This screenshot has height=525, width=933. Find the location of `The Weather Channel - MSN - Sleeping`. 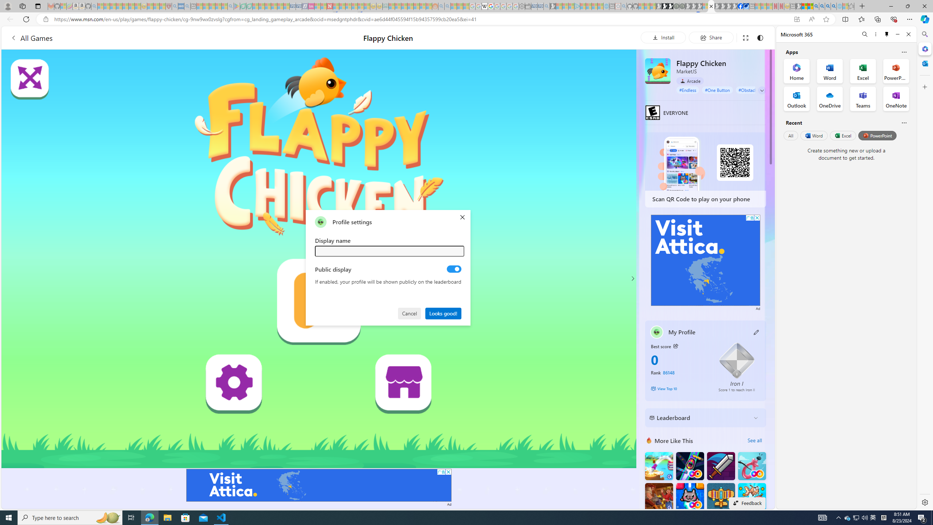

The Weather Channel - MSN - Sleeping is located at coordinates (113, 6).